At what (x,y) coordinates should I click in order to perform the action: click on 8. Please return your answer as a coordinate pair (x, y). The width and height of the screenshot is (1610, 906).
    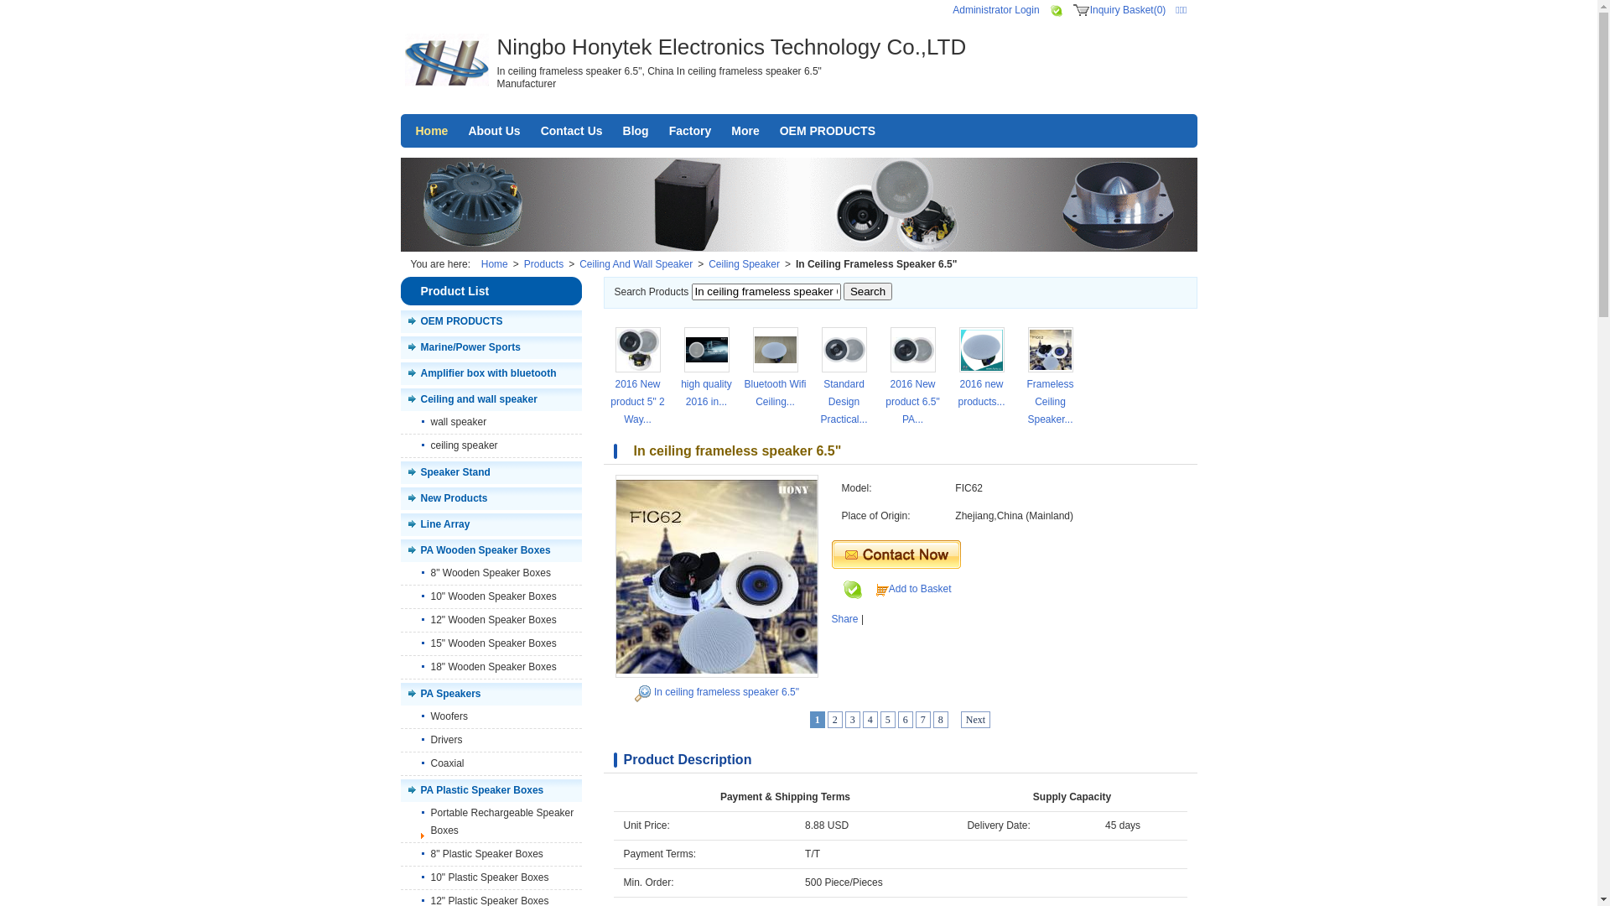
    Looking at the image, I should click on (941, 720).